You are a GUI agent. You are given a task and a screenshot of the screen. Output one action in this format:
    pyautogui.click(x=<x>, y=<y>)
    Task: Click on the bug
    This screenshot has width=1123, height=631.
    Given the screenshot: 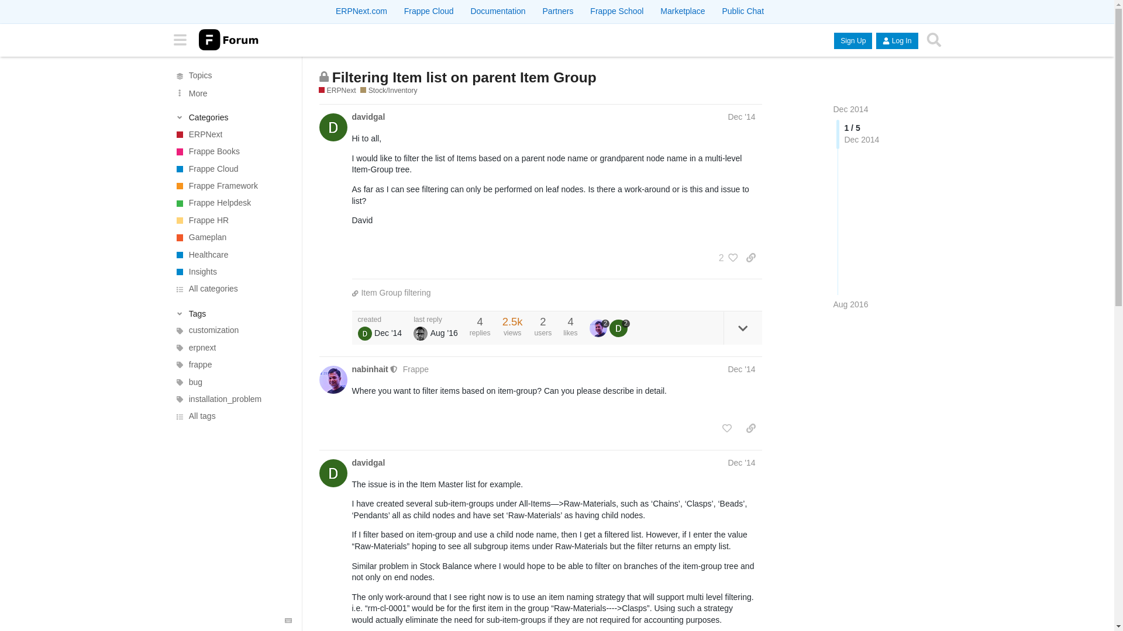 What is the action you would take?
    pyautogui.click(x=232, y=382)
    